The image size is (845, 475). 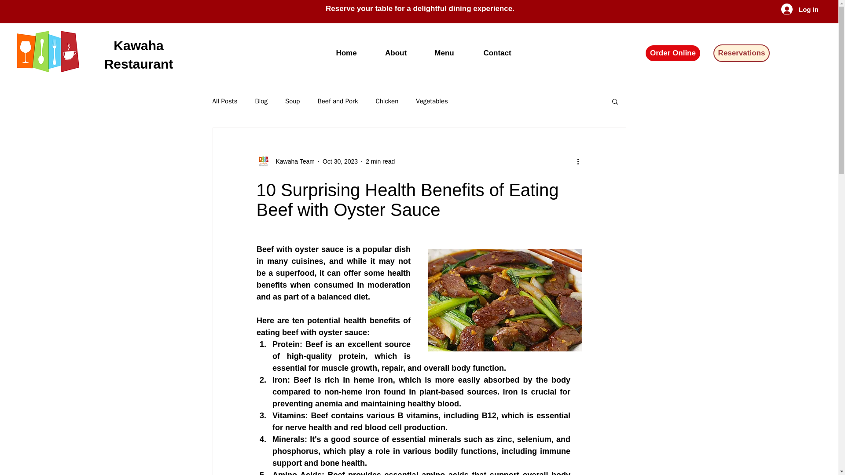 I want to click on All Posts, so click(x=224, y=101).